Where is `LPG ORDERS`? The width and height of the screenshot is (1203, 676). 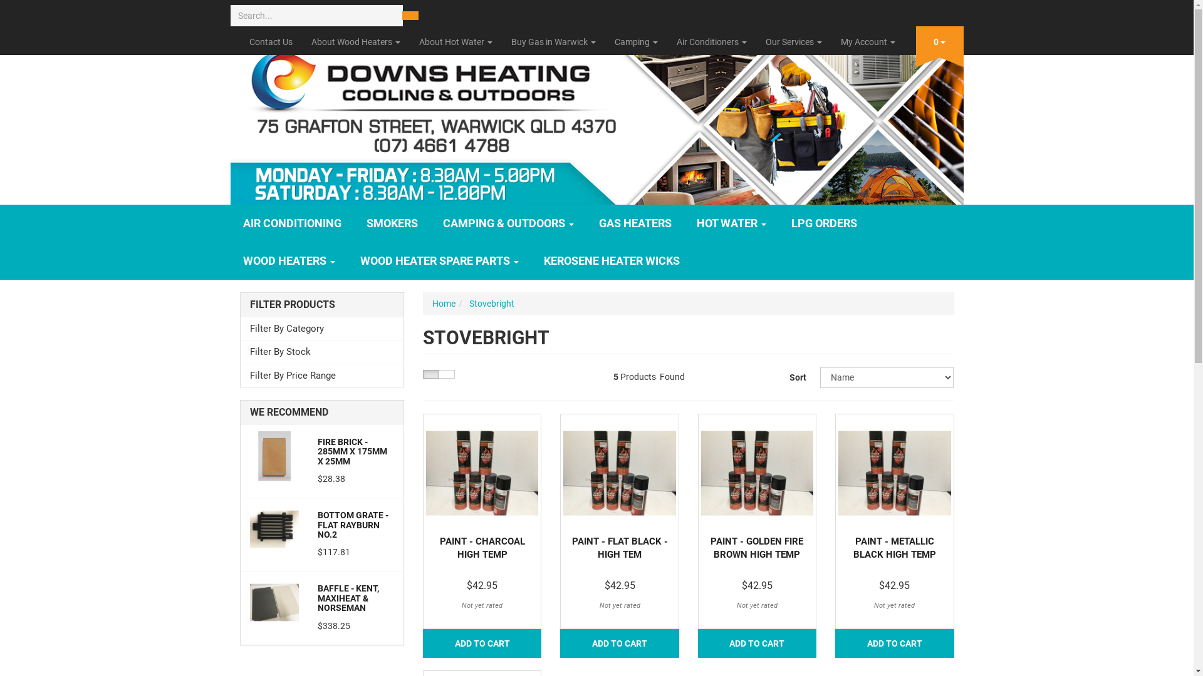
LPG ORDERS is located at coordinates (823, 223).